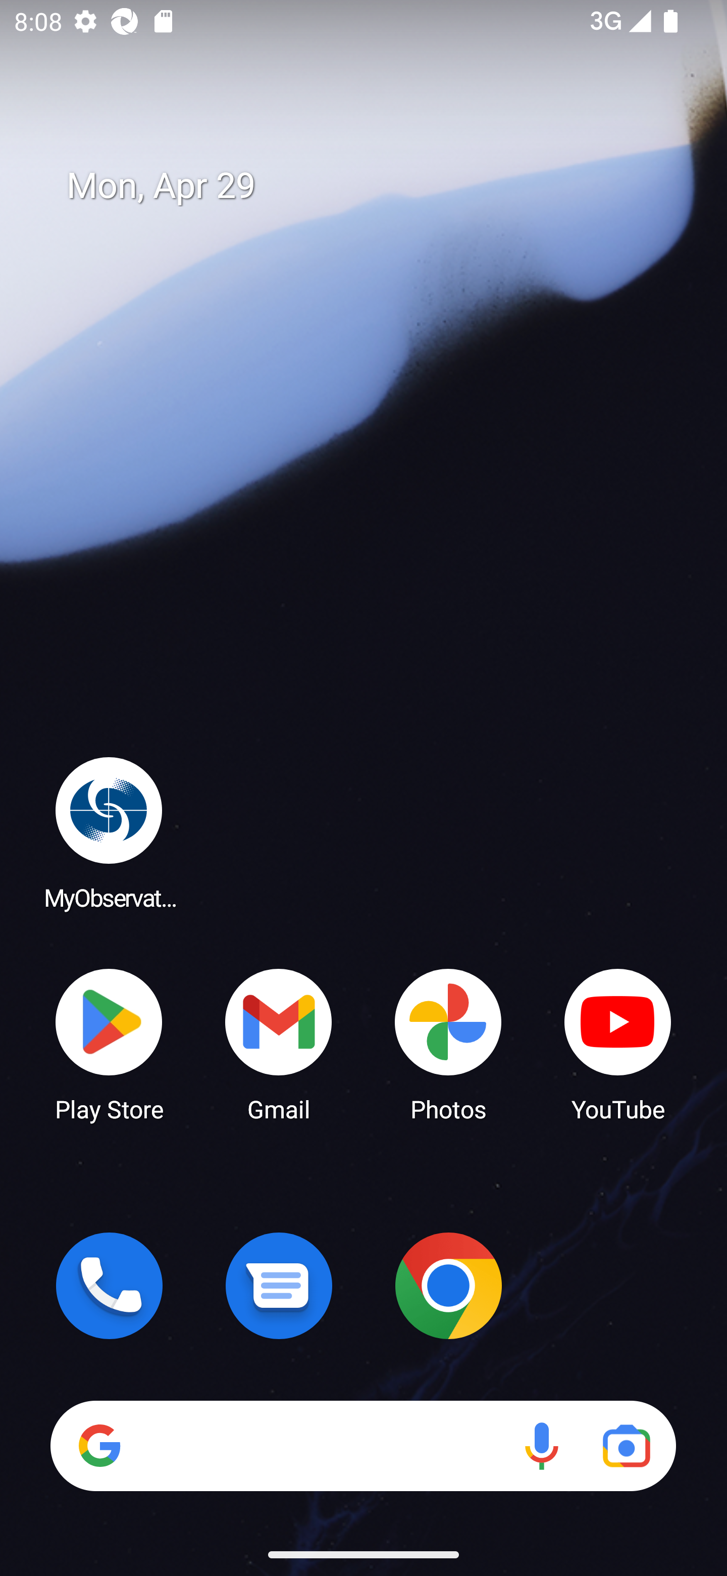 Image resolution: width=727 pixels, height=1576 pixels. Describe the element at coordinates (448, 1044) in the screenshot. I see `Photos` at that location.